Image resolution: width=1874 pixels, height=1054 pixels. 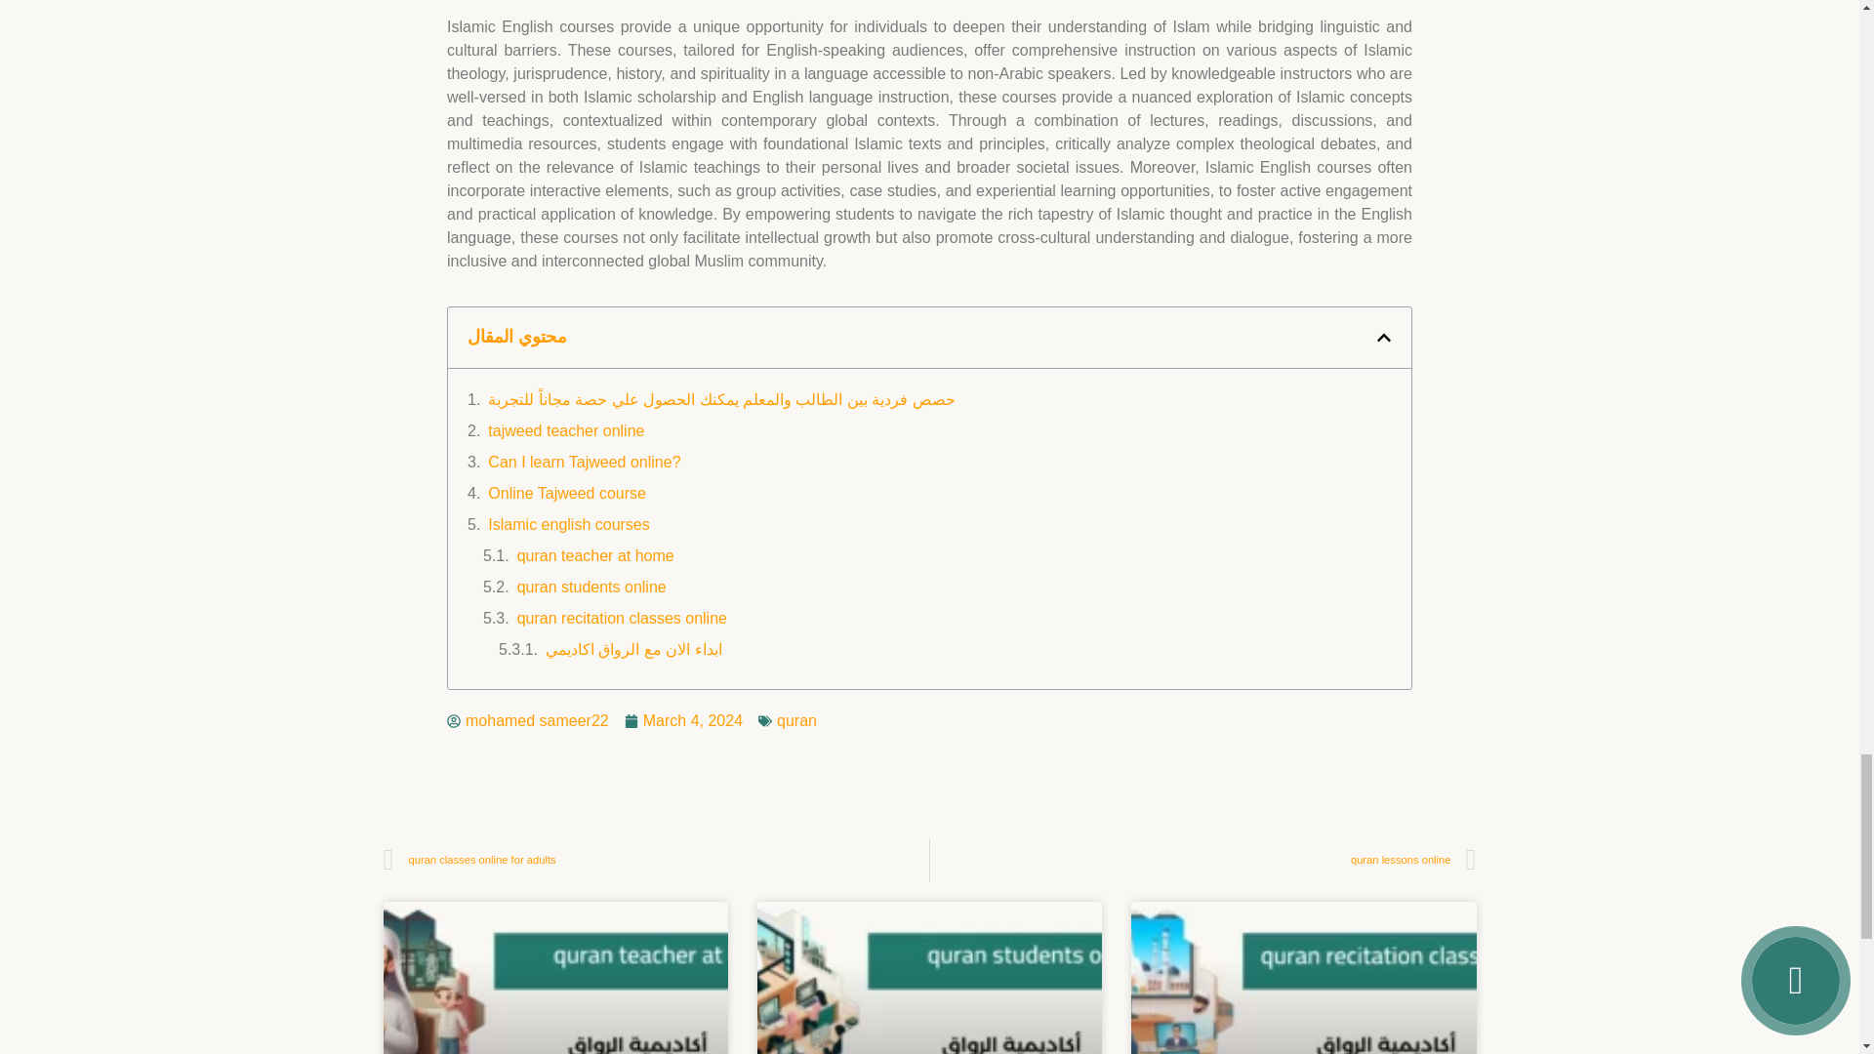 I want to click on quran lessons online, so click(x=1202, y=859).